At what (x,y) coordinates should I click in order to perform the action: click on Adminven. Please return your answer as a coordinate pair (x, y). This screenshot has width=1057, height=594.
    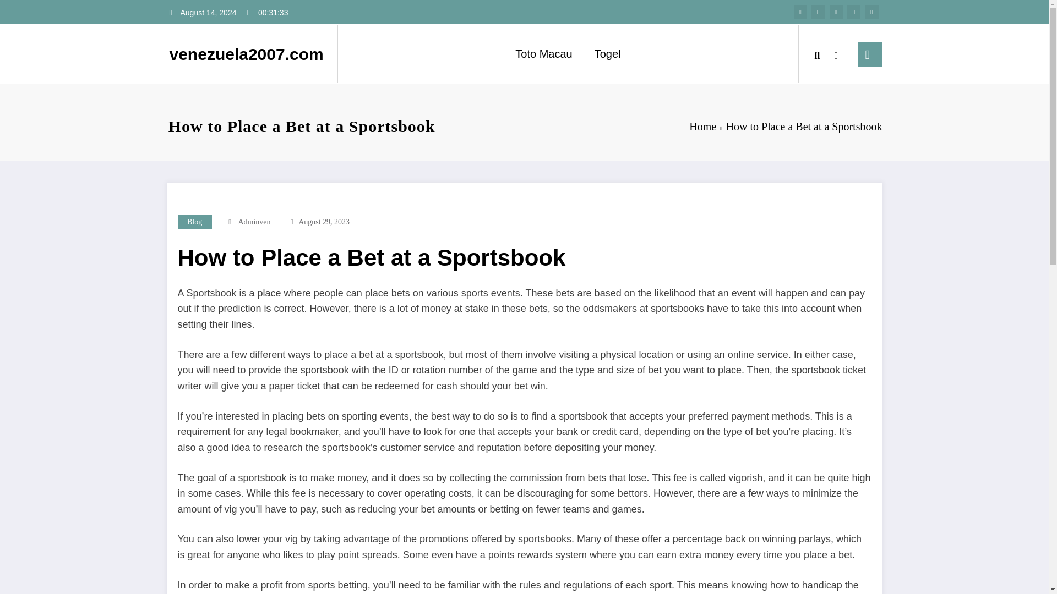
    Looking at the image, I should click on (254, 222).